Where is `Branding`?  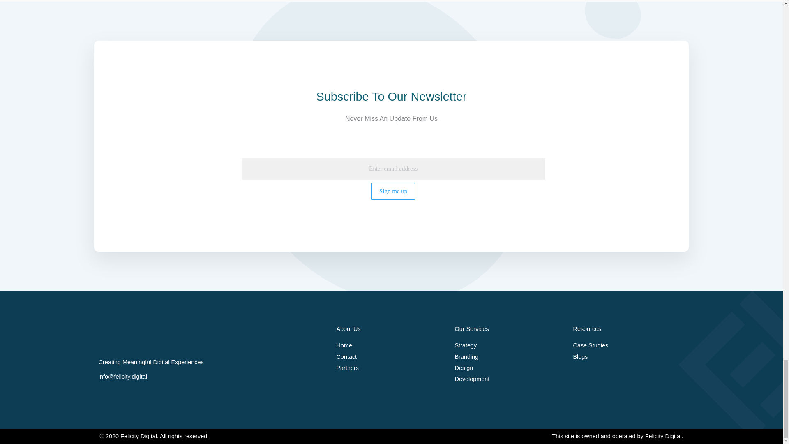
Branding is located at coordinates (510, 357).